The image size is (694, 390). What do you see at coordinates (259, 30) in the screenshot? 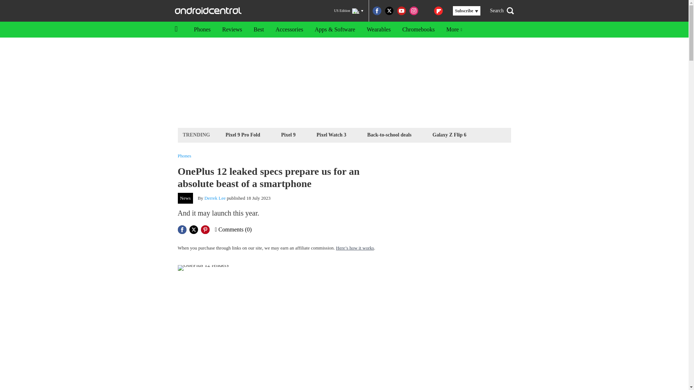
I see `Best` at bounding box center [259, 30].